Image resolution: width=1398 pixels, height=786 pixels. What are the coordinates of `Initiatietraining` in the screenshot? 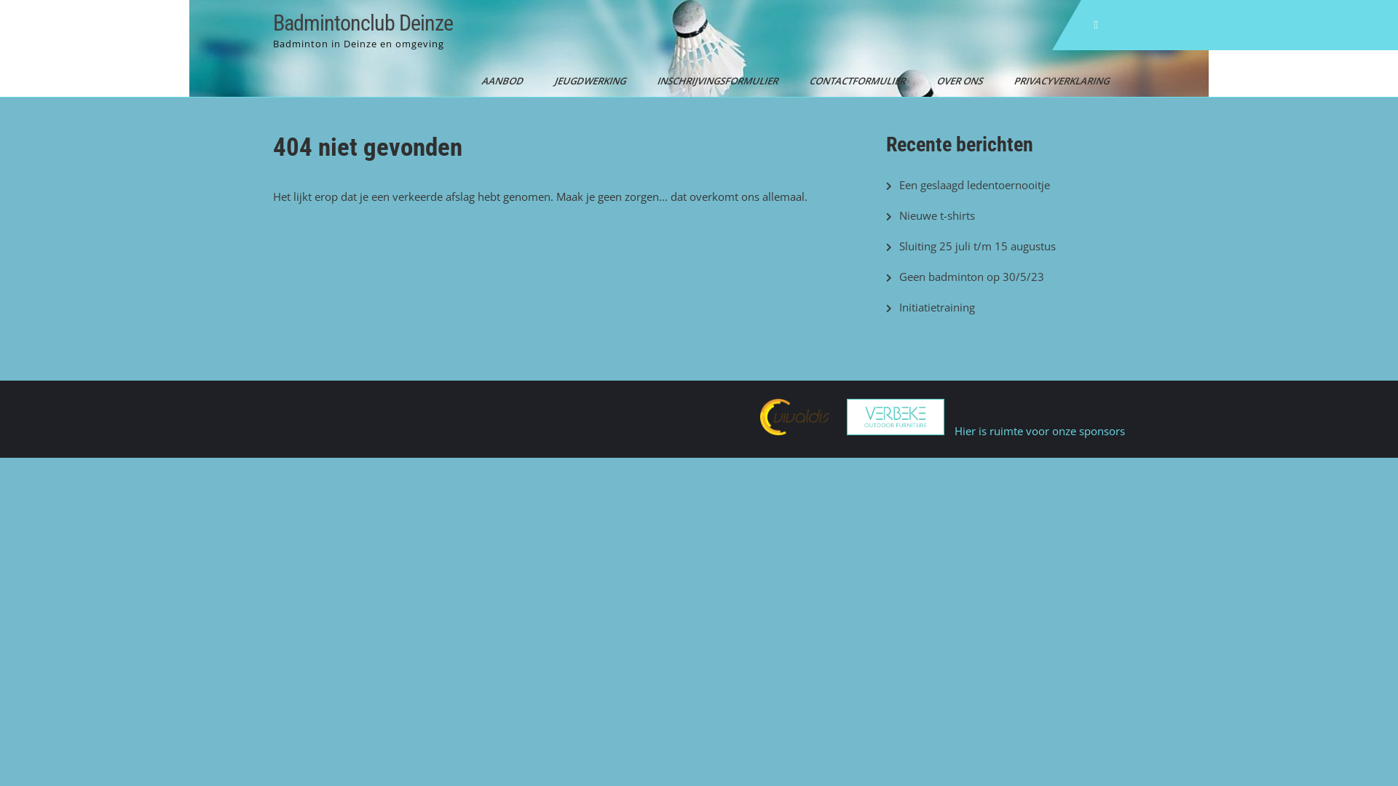 It's located at (937, 307).